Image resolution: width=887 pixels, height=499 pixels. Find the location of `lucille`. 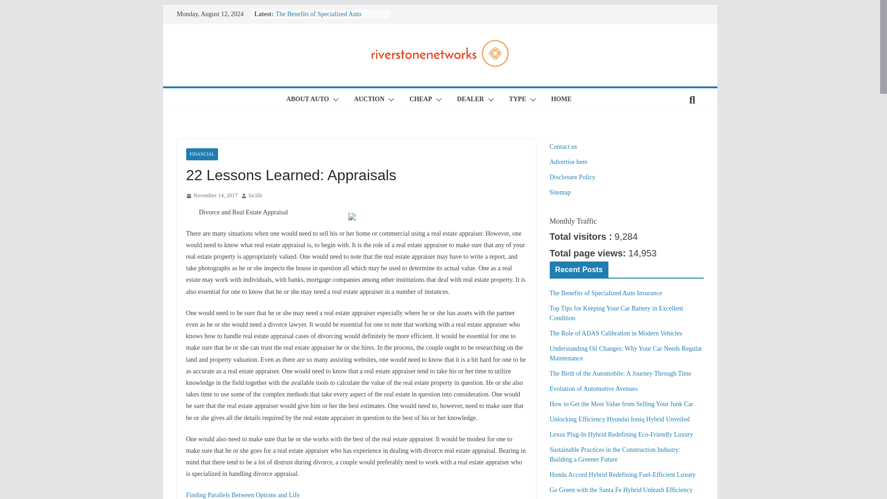

lucille is located at coordinates (255, 196).